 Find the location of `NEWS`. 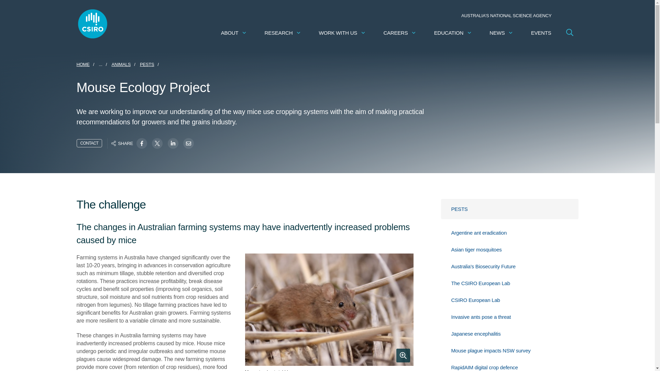

NEWS is located at coordinates (501, 33).